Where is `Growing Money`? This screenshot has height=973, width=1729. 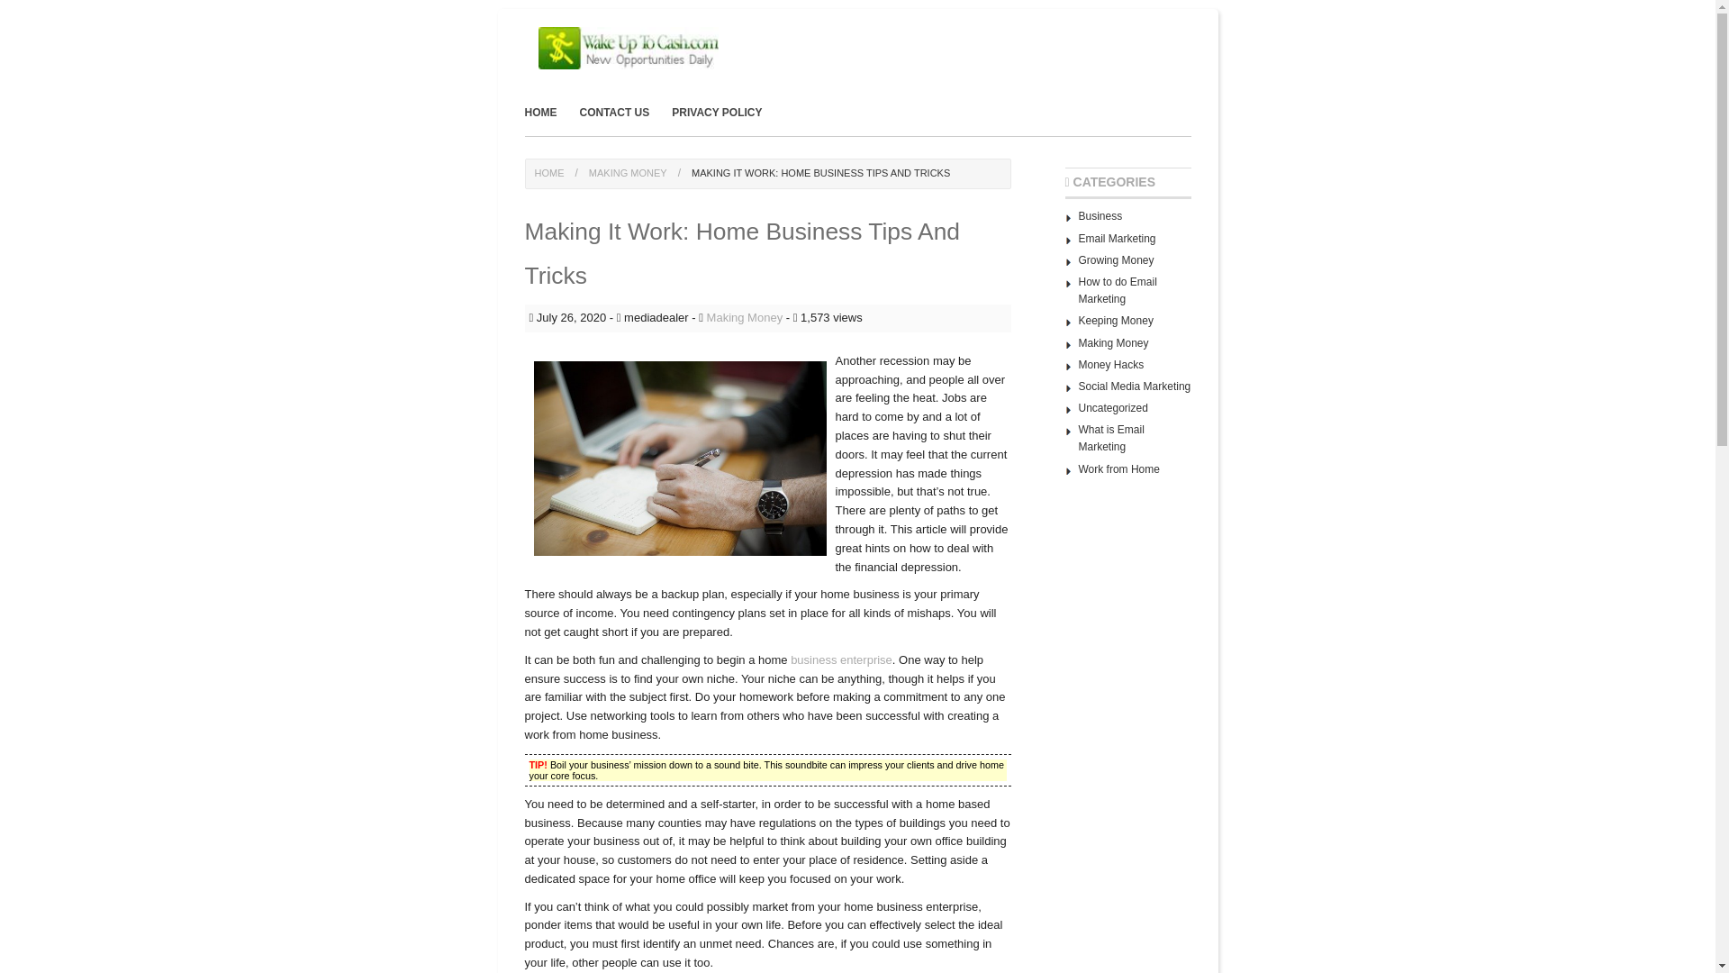 Growing Money is located at coordinates (1117, 259).